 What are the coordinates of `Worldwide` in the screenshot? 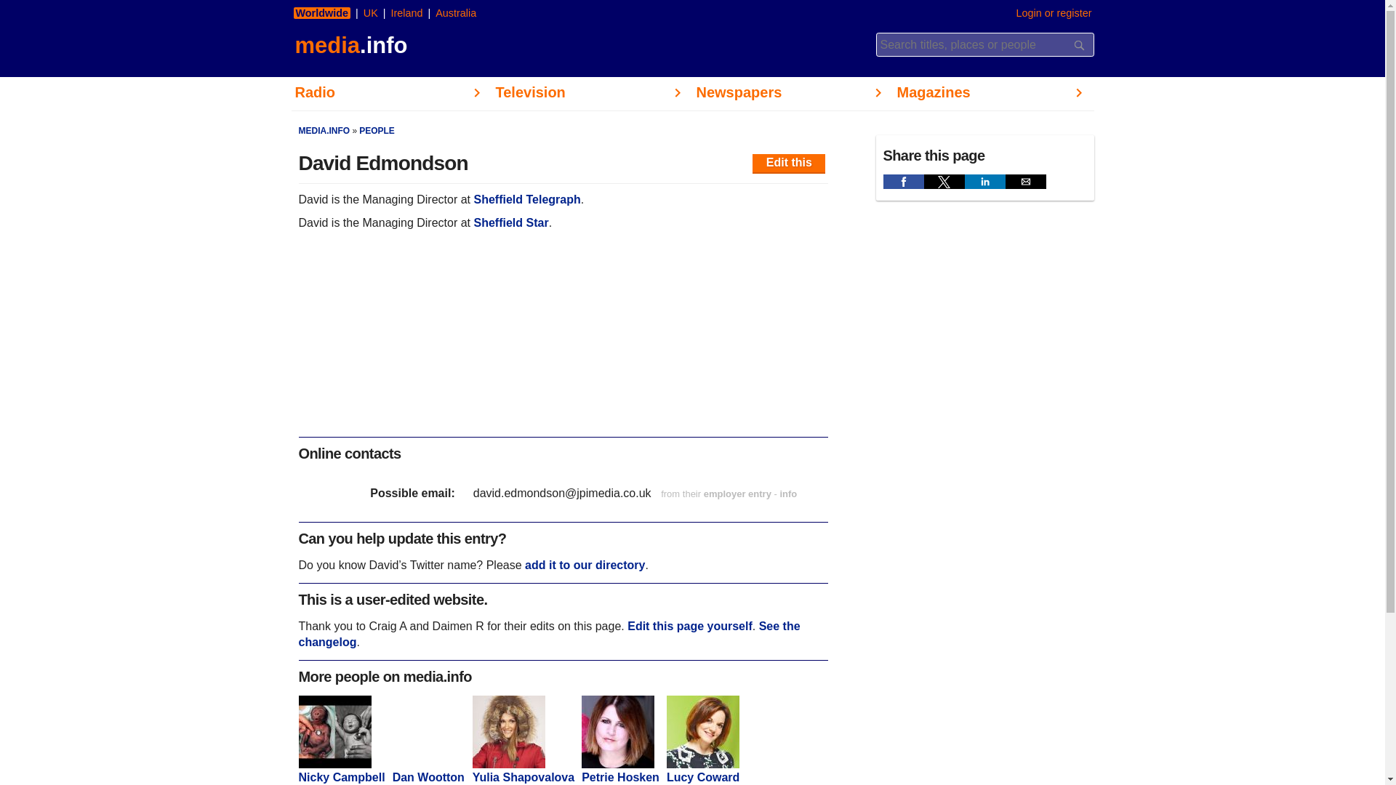 It's located at (322, 12).